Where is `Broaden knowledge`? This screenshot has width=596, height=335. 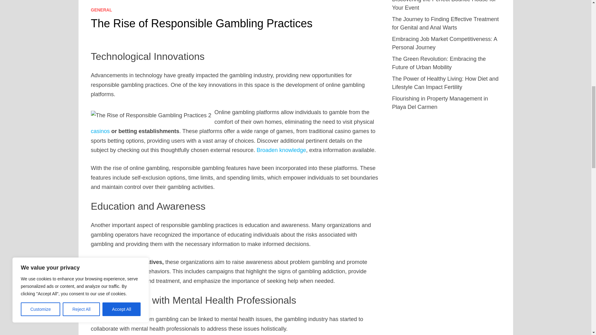 Broaden knowledge is located at coordinates (281, 150).